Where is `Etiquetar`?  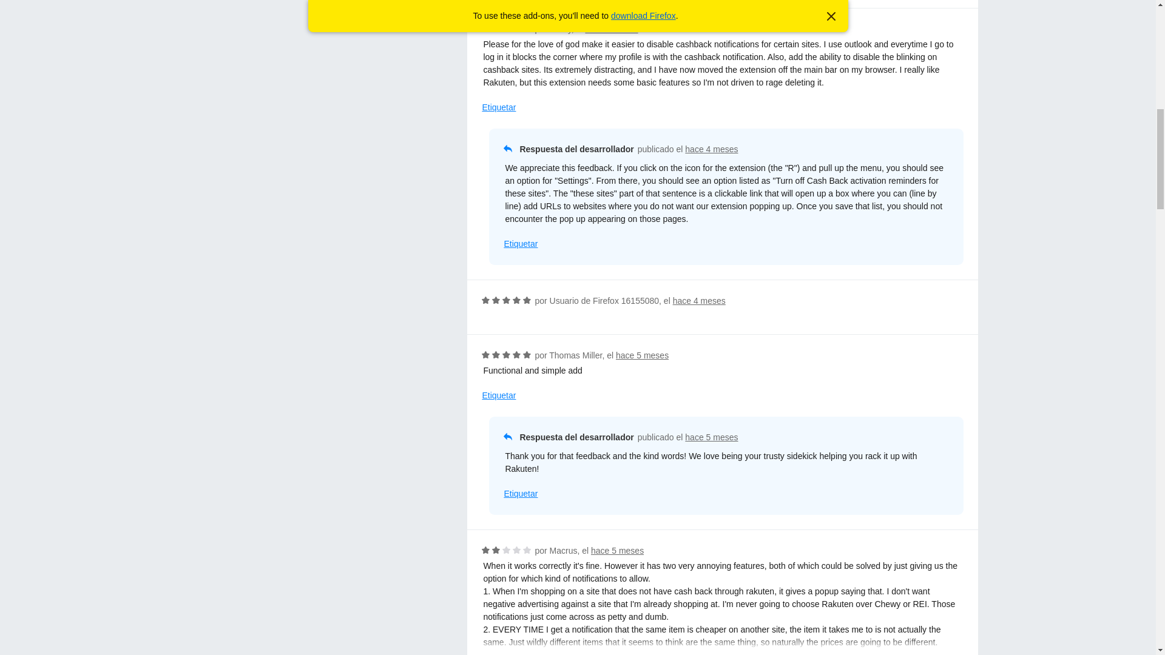 Etiquetar is located at coordinates (499, 395).